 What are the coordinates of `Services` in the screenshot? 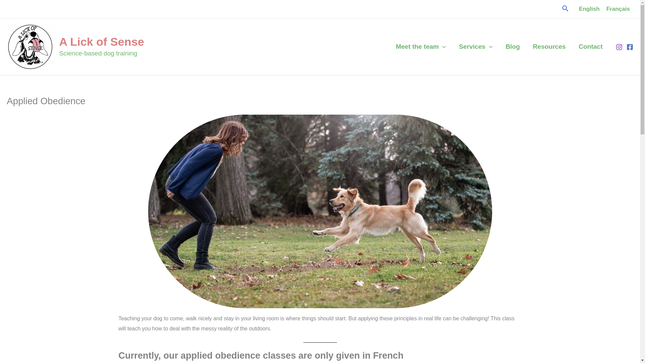 It's located at (476, 47).